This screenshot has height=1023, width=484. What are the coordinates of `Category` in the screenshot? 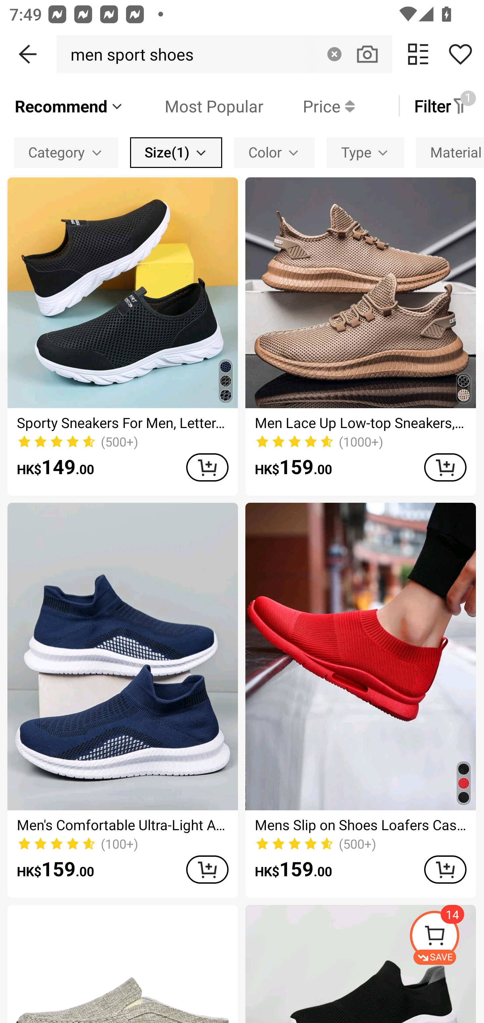 It's located at (66, 152).